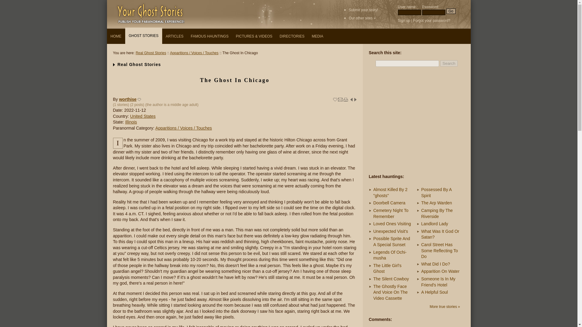  What do you see at coordinates (143, 35) in the screenshot?
I see `GHOST STORIES` at bounding box center [143, 35].